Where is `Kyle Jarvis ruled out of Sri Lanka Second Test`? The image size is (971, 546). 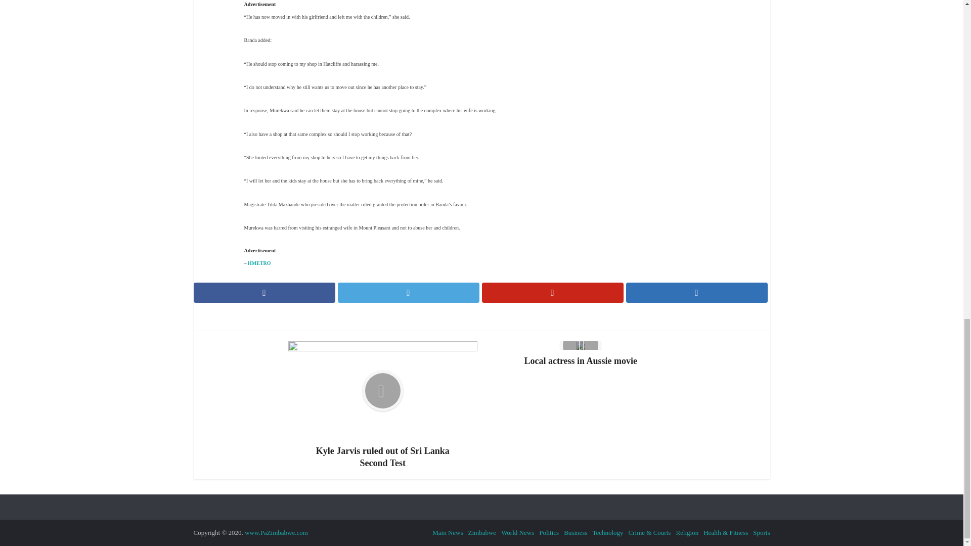 Kyle Jarvis ruled out of Sri Lanka Second Test is located at coordinates (383, 405).